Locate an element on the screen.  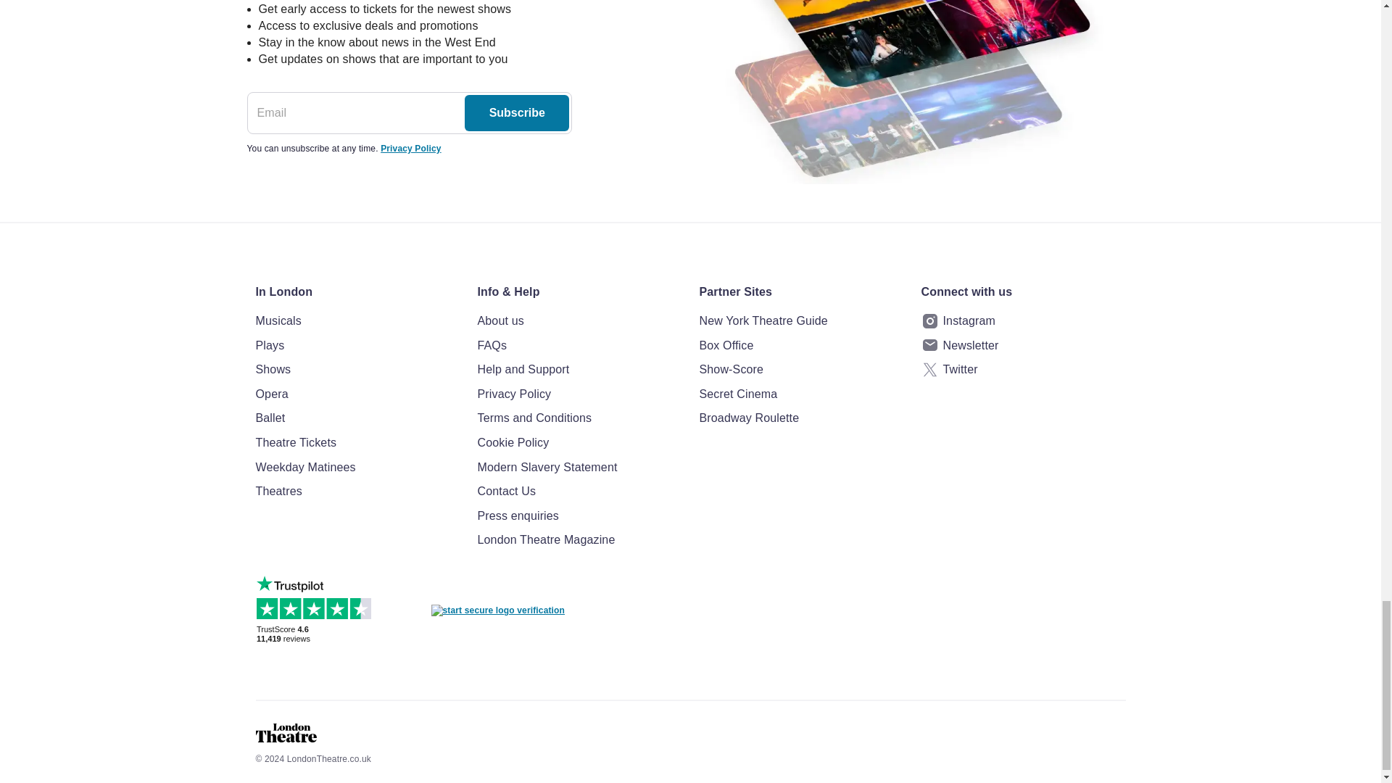
Plays is located at coordinates (357, 346).